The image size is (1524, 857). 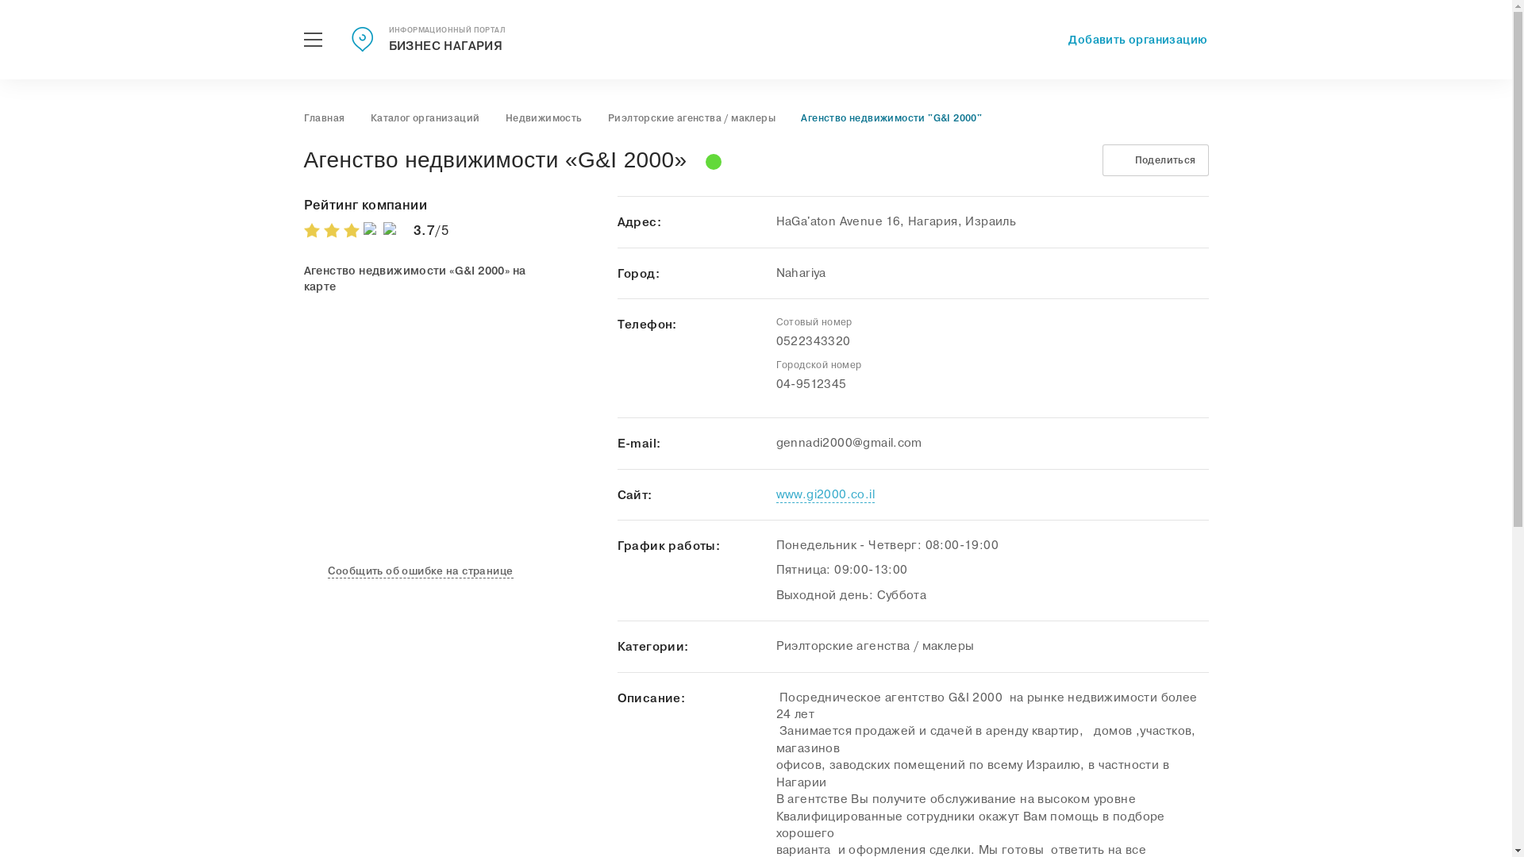 What do you see at coordinates (811, 384) in the screenshot?
I see `04-9512345` at bounding box center [811, 384].